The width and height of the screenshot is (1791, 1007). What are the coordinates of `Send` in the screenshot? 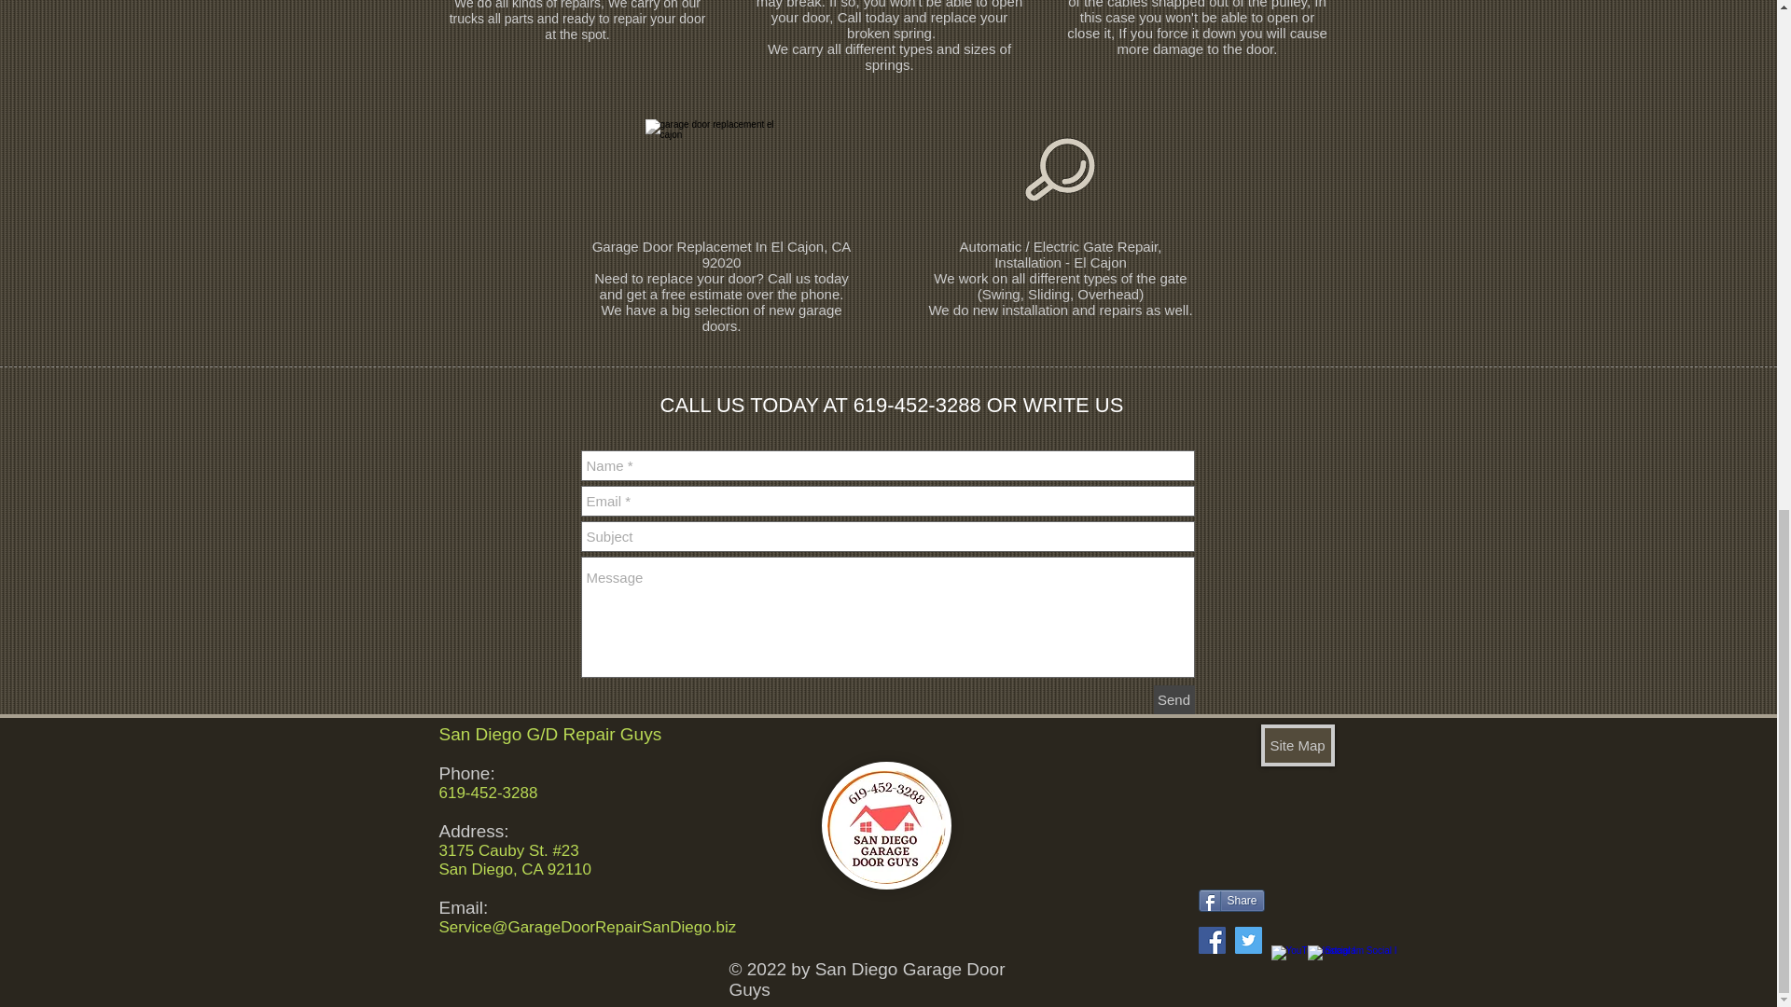 It's located at (1173, 699).